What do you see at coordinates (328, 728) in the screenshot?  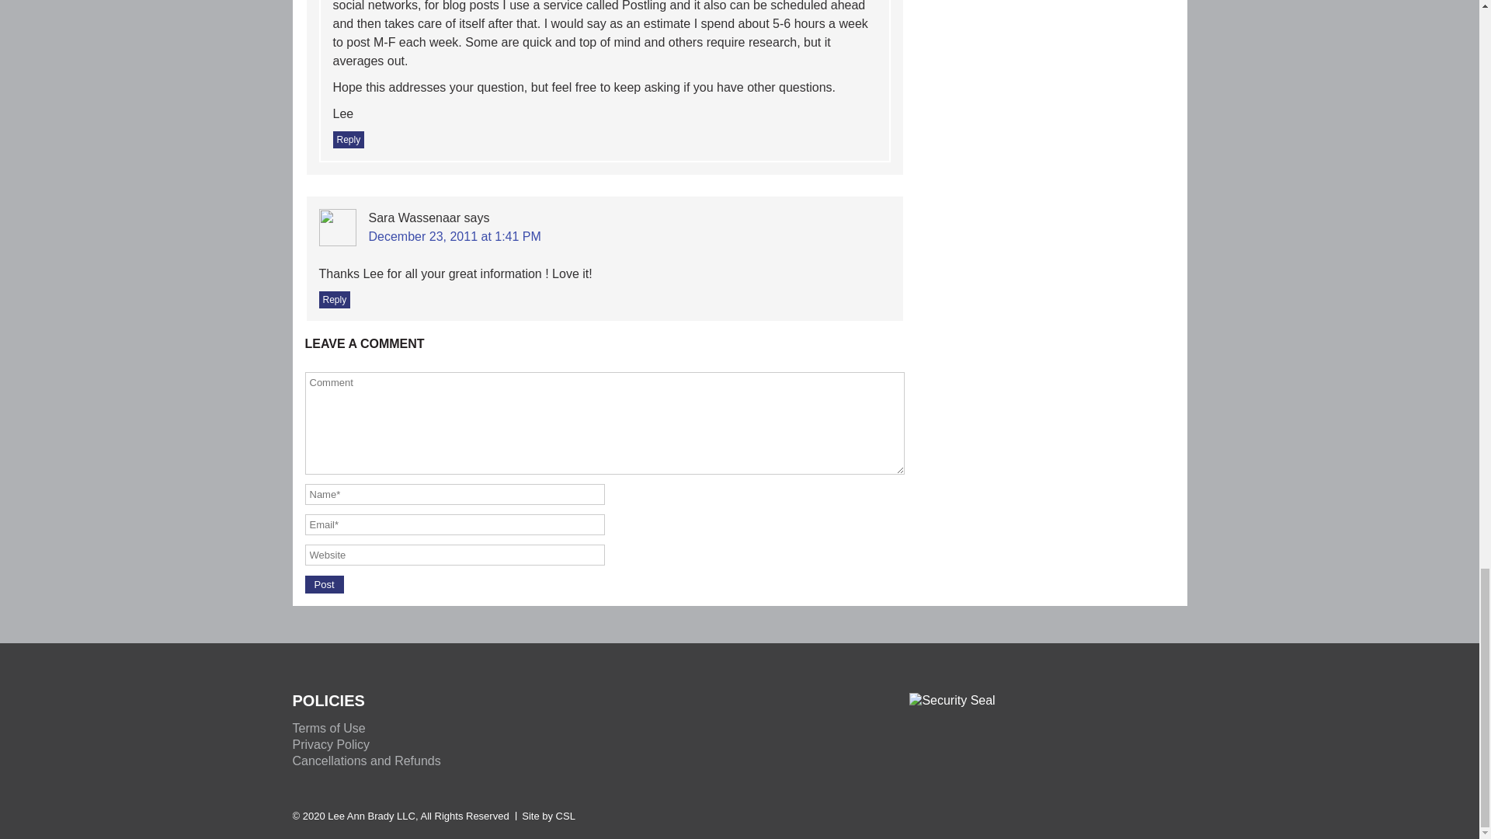 I see `Terms of Use` at bounding box center [328, 728].